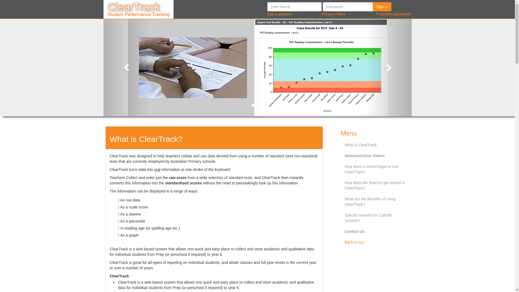  What do you see at coordinates (376, 145) in the screenshot?
I see `What is ClearTrack` at bounding box center [376, 145].